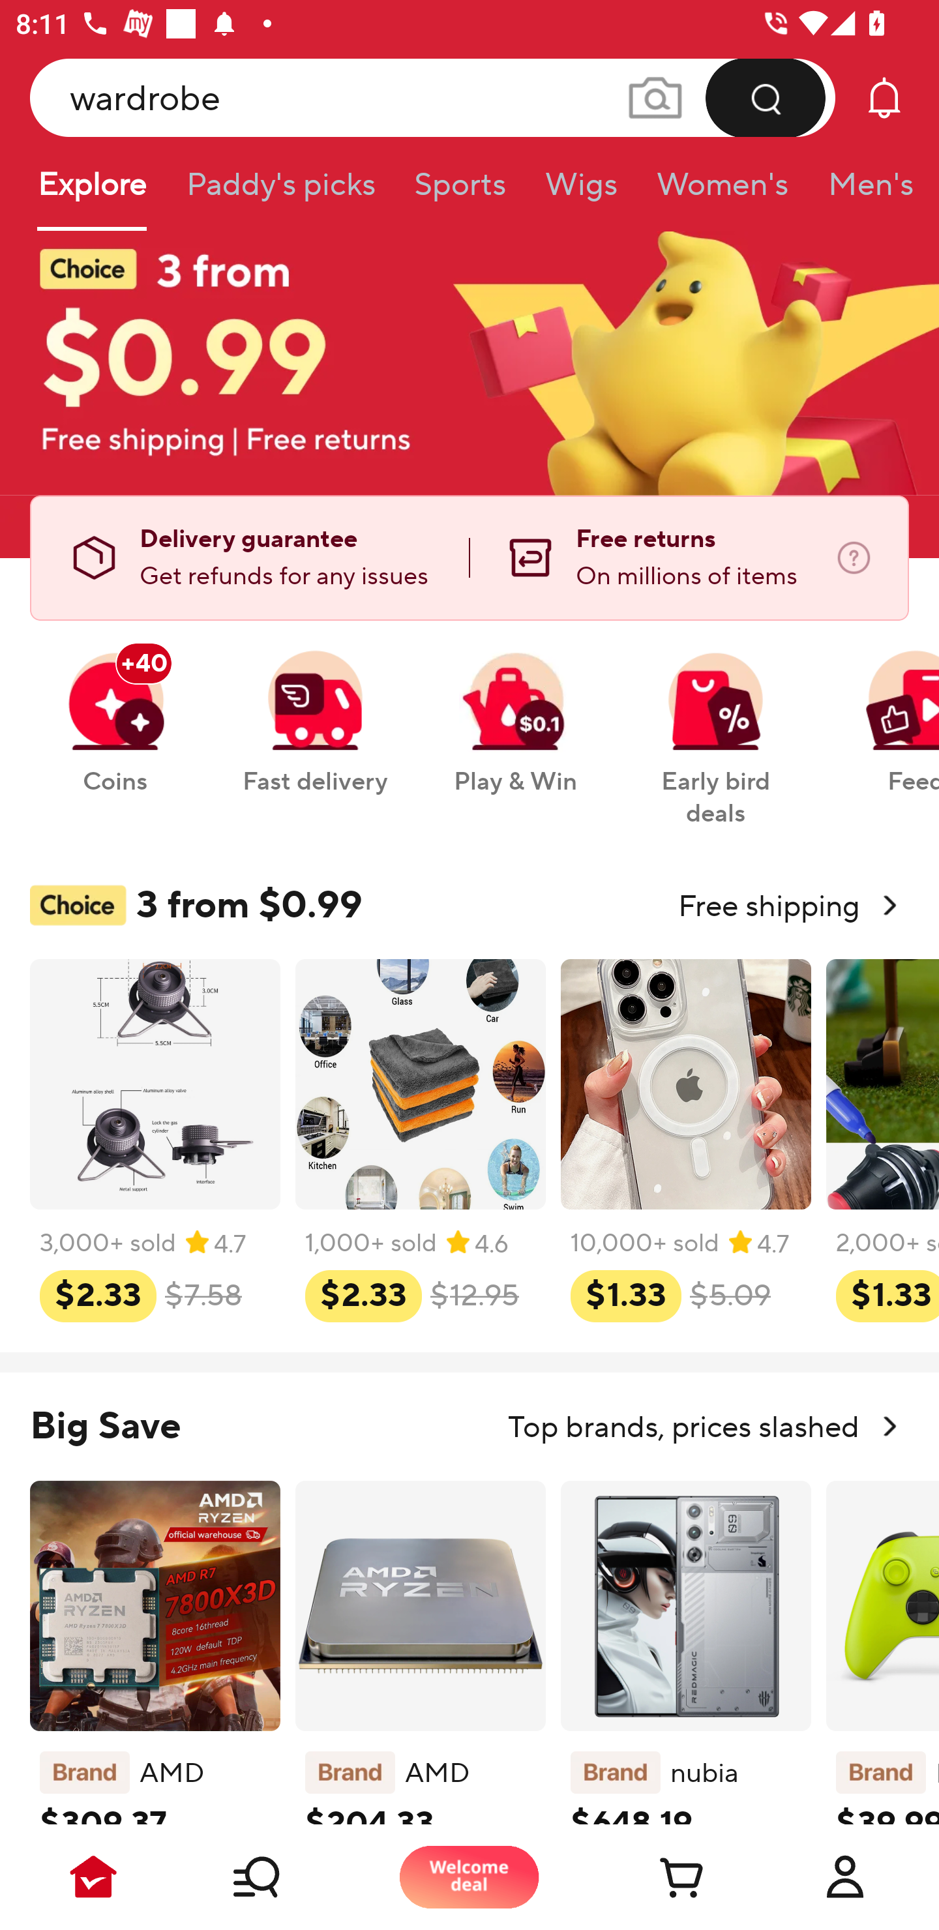  I want to click on Paddy's picks, so click(280, 192).